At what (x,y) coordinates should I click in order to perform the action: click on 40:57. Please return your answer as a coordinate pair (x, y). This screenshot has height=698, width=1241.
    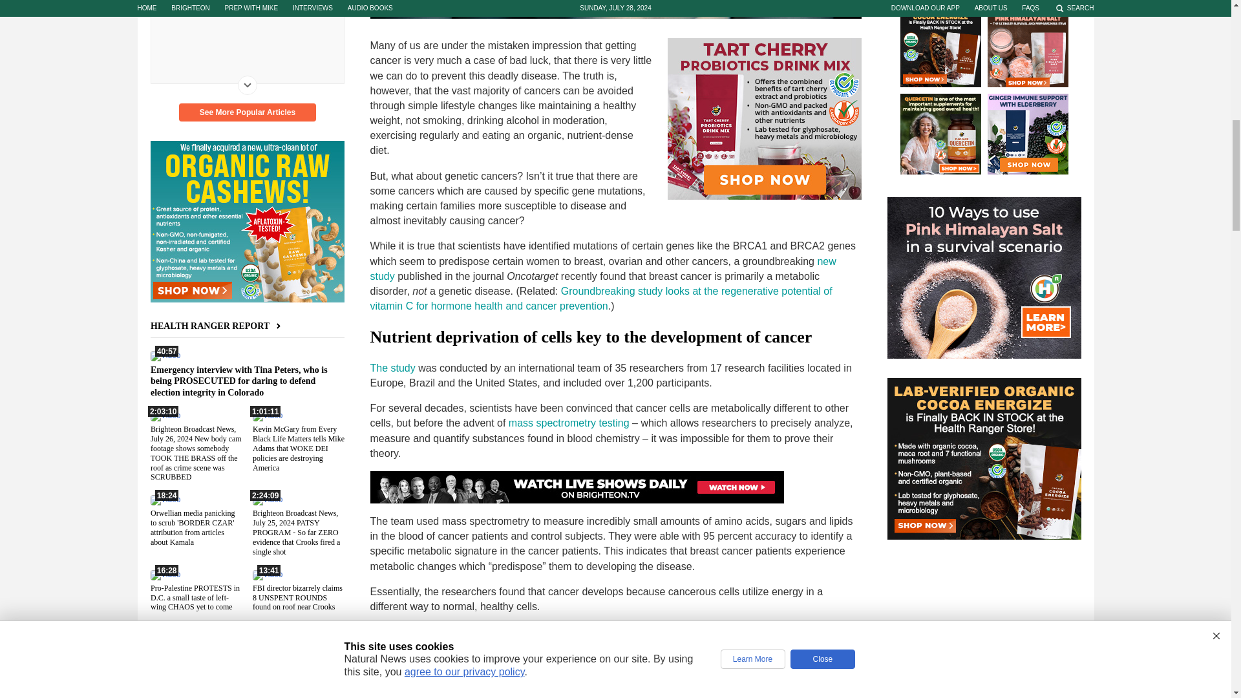
    Looking at the image, I should click on (165, 355).